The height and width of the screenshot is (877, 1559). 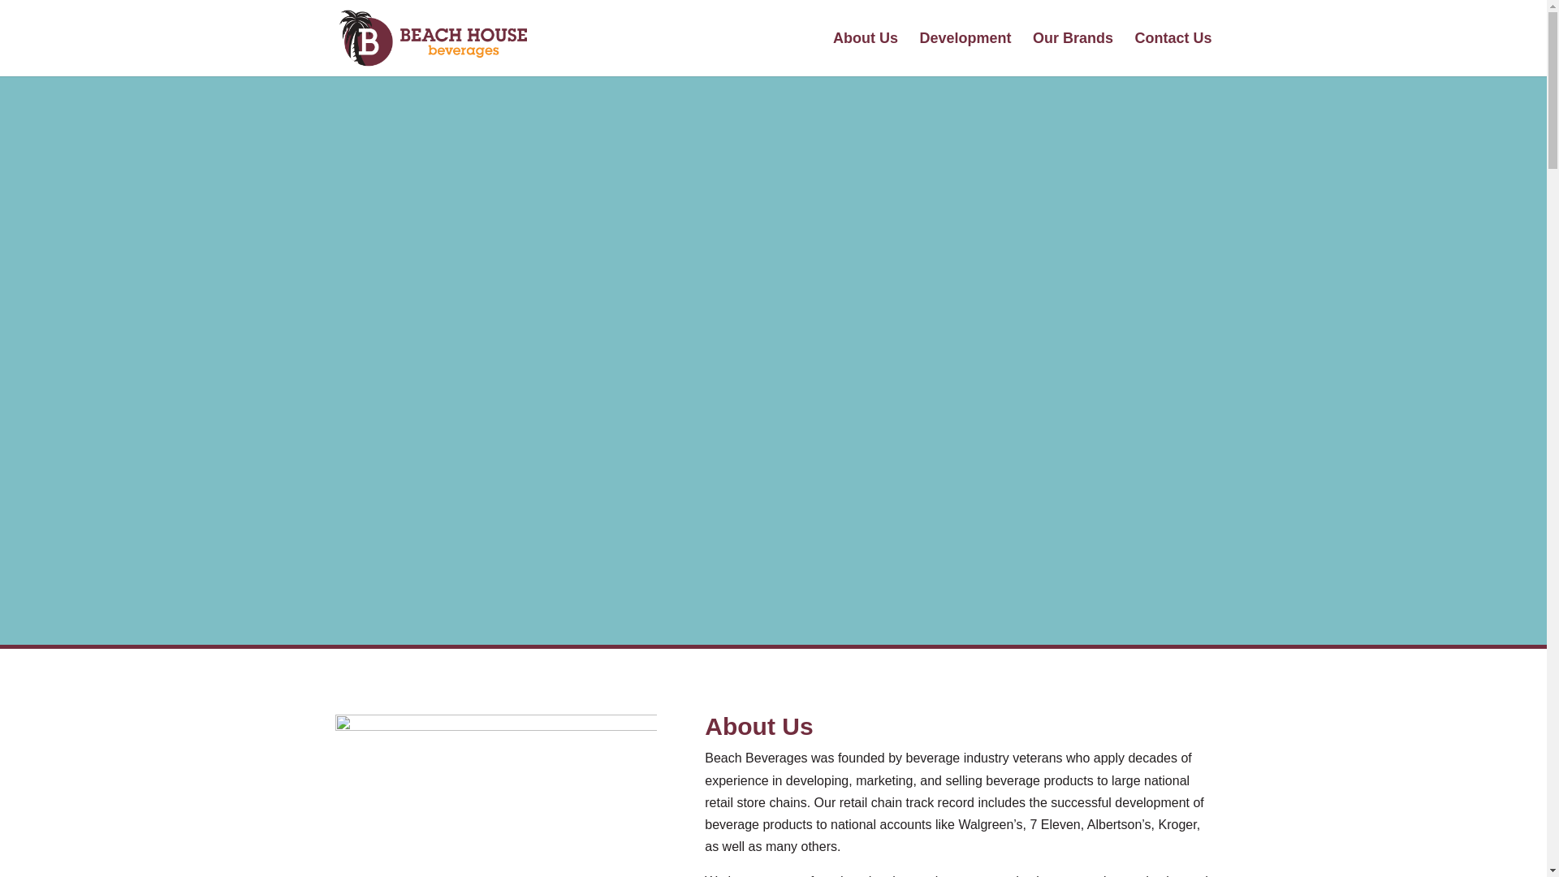 What do you see at coordinates (865, 54) in the screenshot?
I see `About Us` at bounding box center [865, 54].